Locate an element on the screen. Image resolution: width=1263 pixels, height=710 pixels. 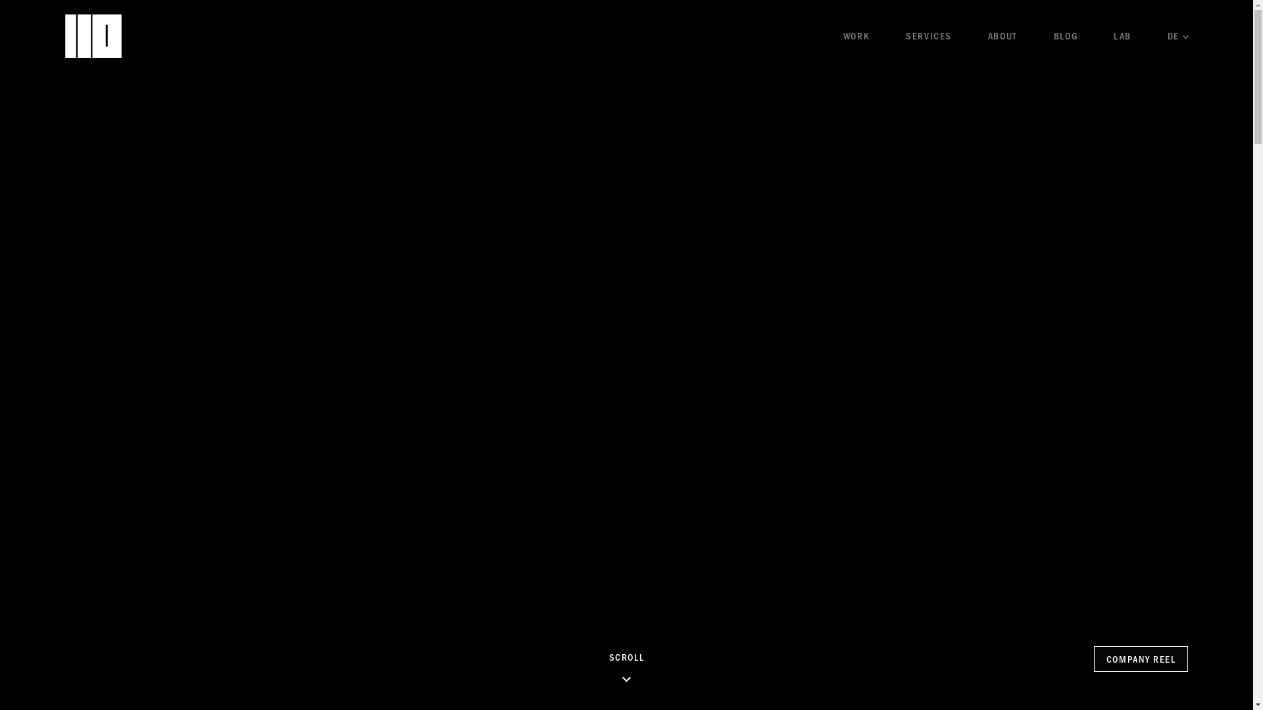
BLOG is located at coordinates (1066, 35).